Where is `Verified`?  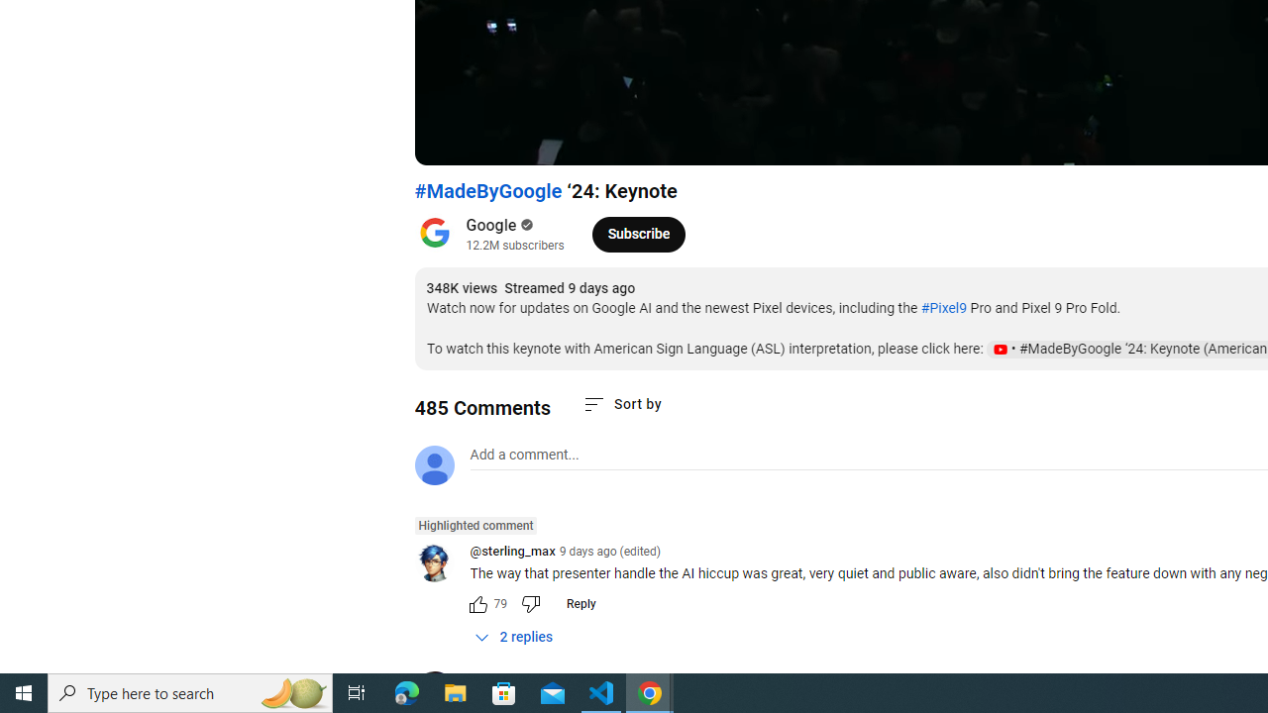 Verified is located at coordinates (525, 225).